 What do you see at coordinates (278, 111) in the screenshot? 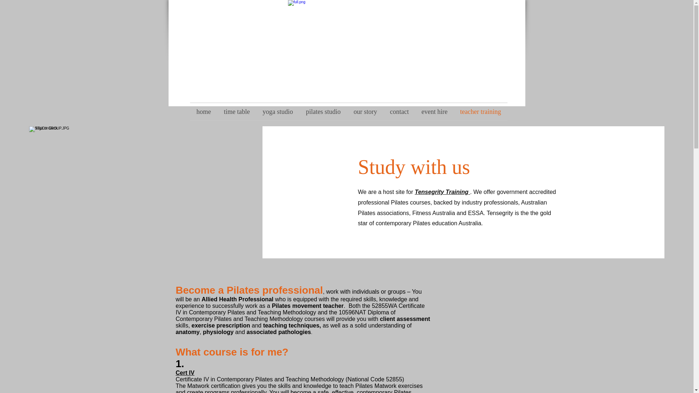
I see `yoga studio` at bounding box center [278, 111].